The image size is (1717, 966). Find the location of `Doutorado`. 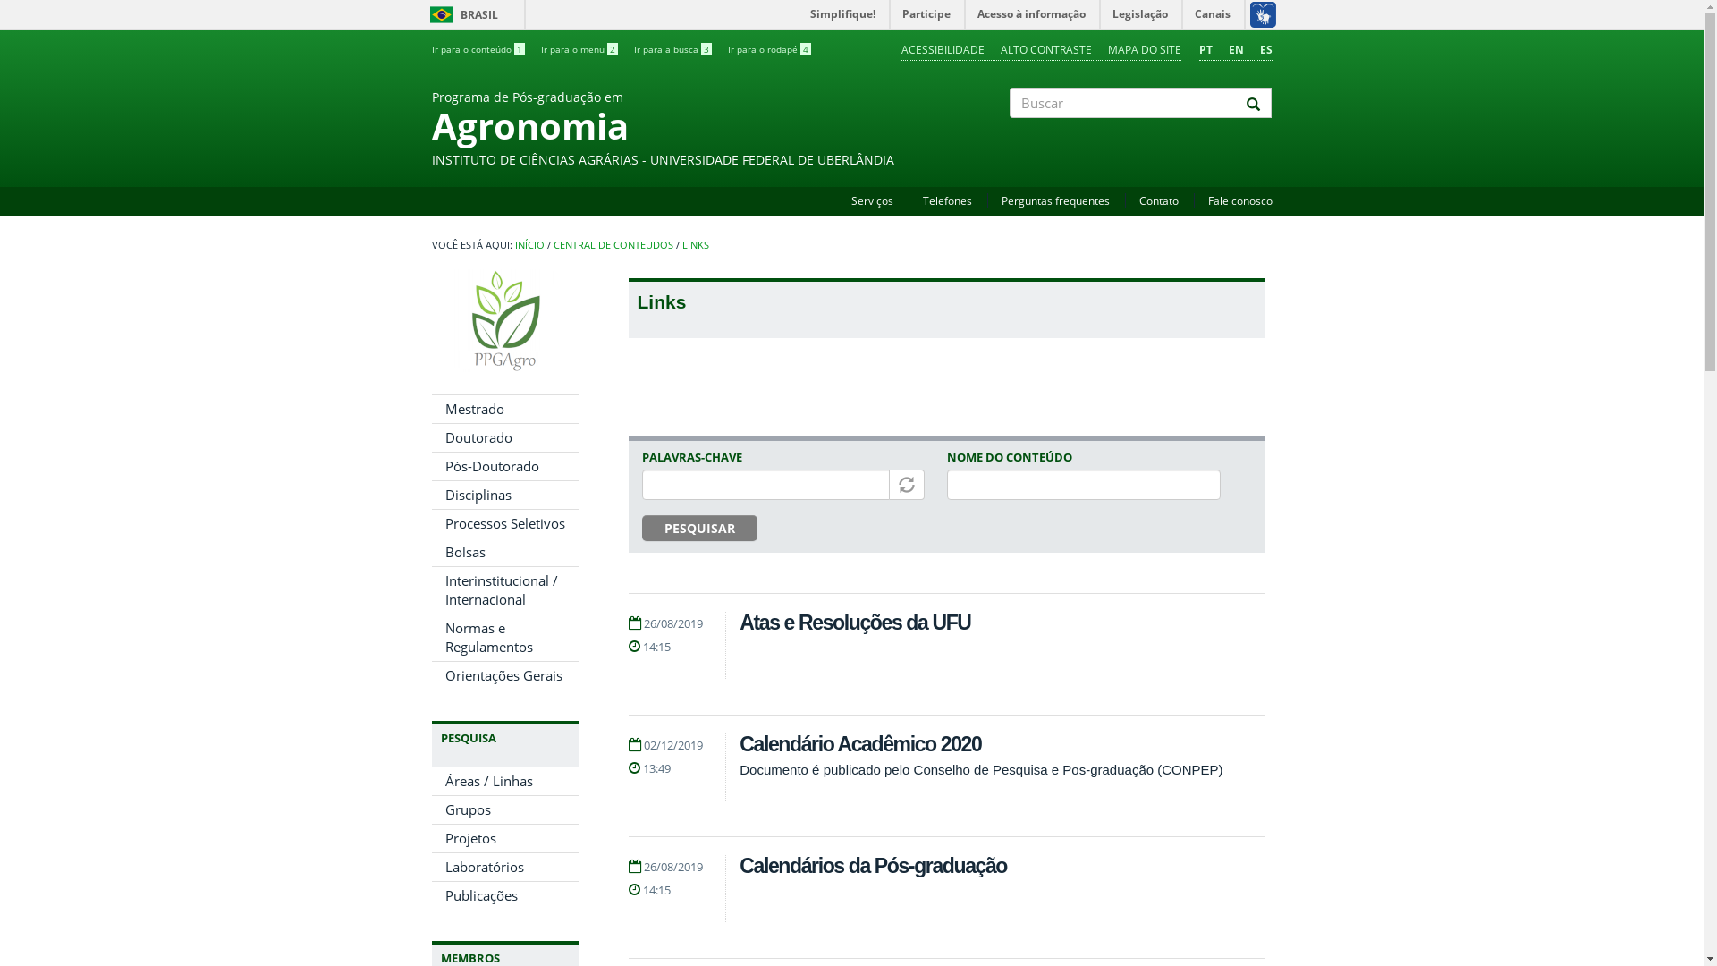

Doutorado is located at coordinates (504, 438).